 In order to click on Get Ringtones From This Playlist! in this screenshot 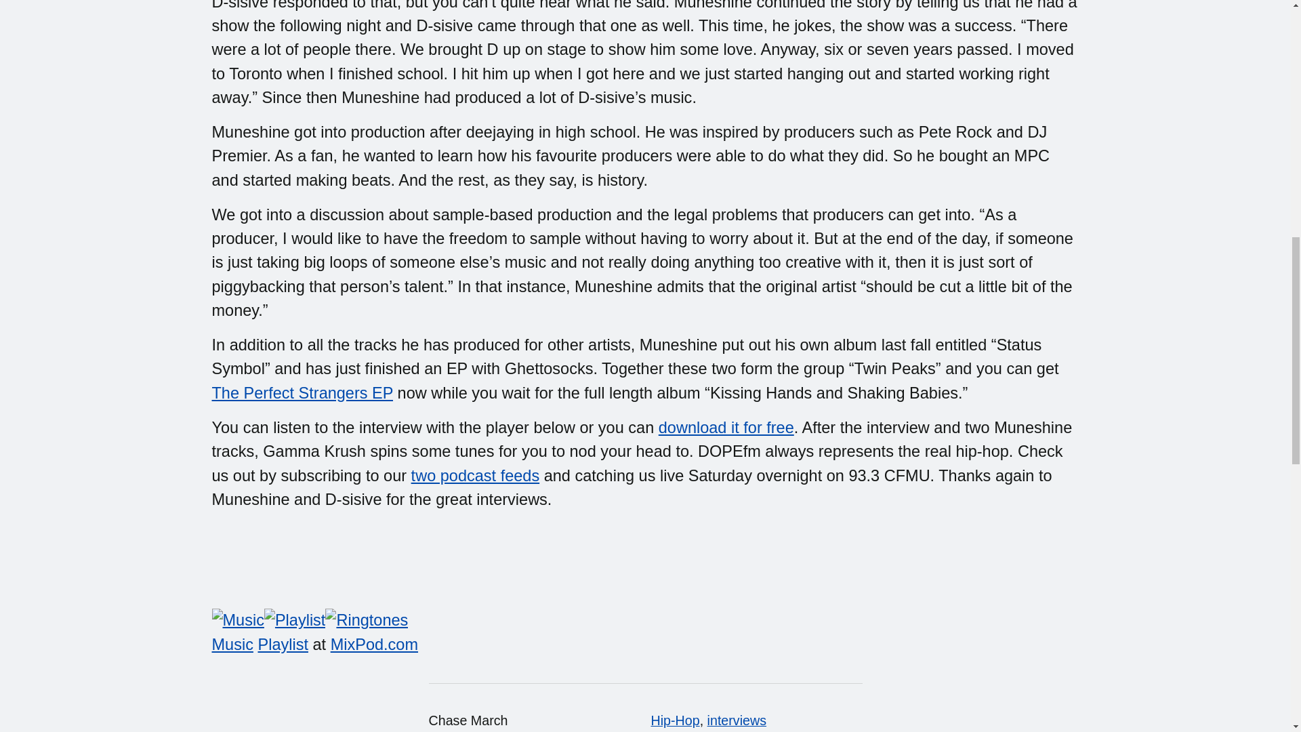, I will do `click(367, 620)`.